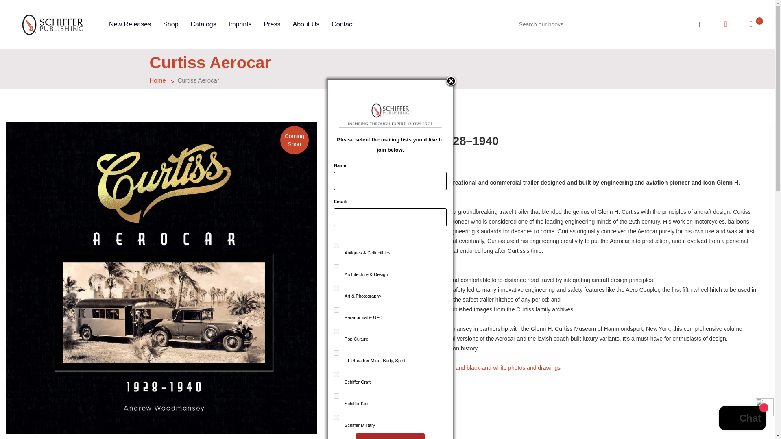  I want to click on Shopify online store chat, so click(742, 419).